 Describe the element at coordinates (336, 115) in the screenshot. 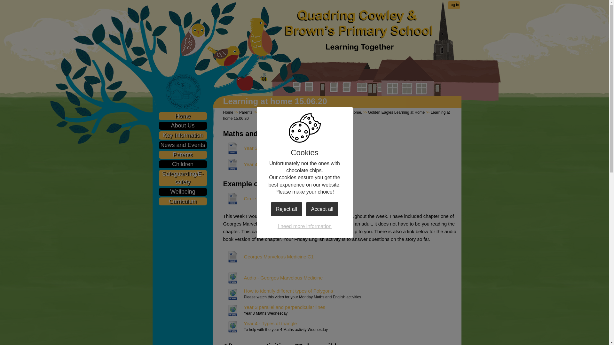

I see `Learning at home 15.06.20` at that location.